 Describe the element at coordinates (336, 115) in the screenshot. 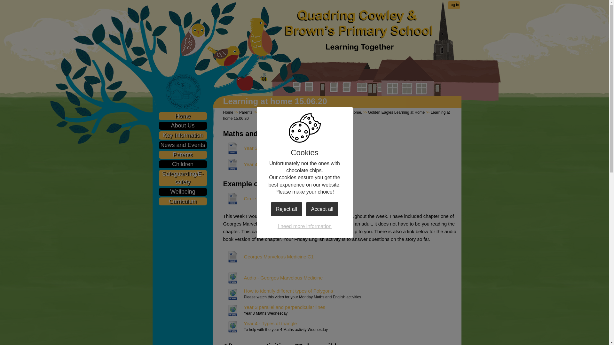

I see `Learning at home 15.06.20` at that location.